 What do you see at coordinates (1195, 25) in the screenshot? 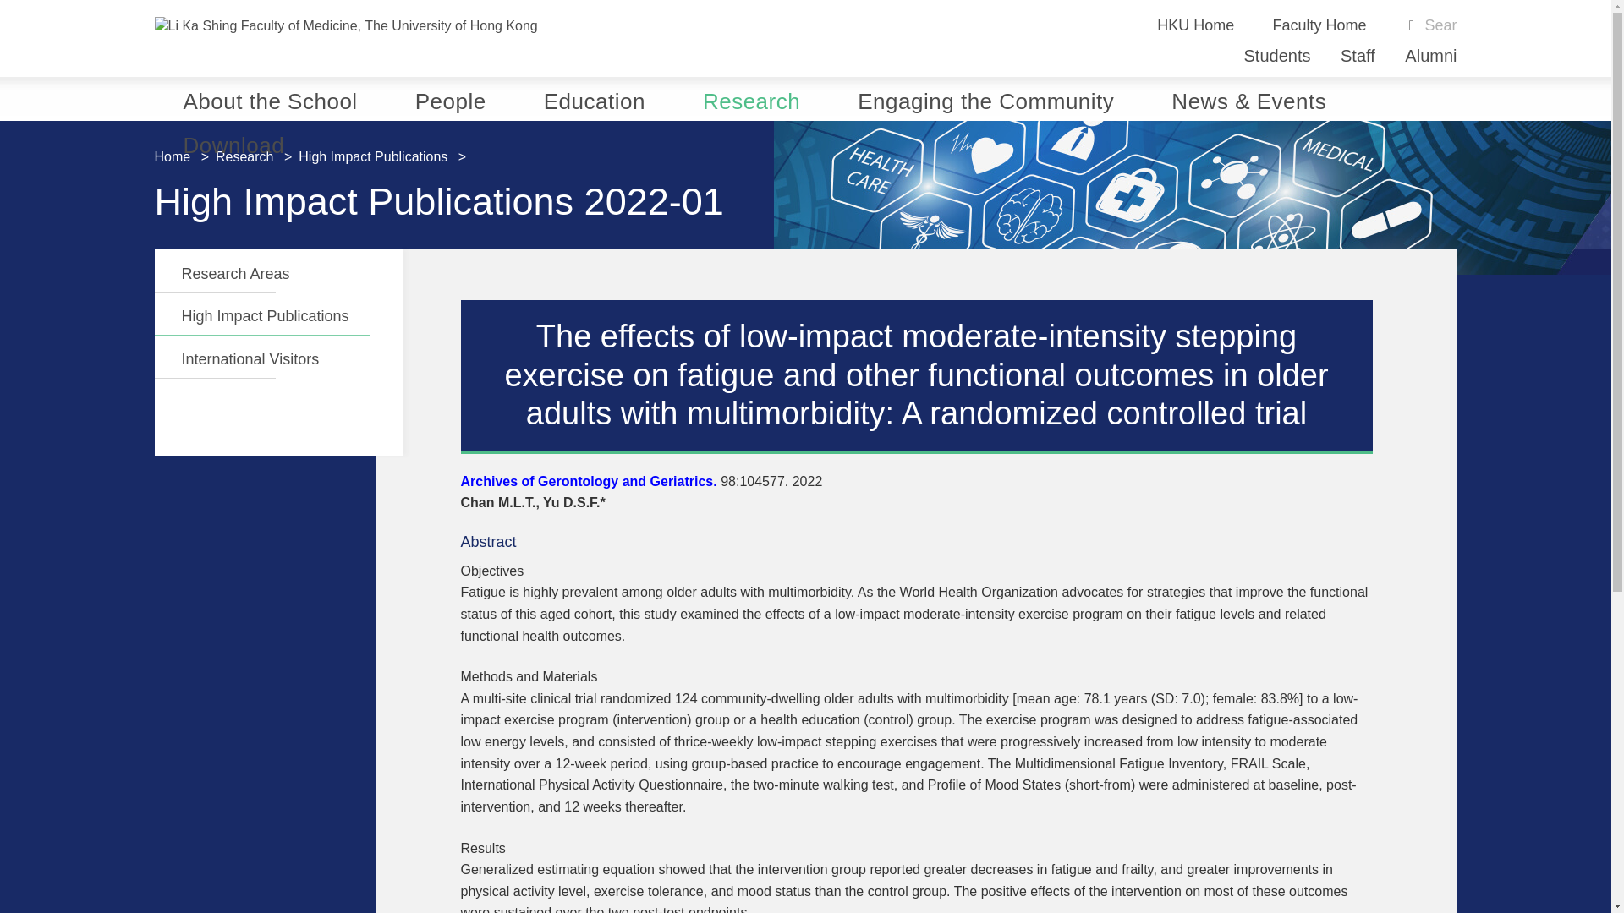
I see `HKU Home` at bounding box center [1195, 25].